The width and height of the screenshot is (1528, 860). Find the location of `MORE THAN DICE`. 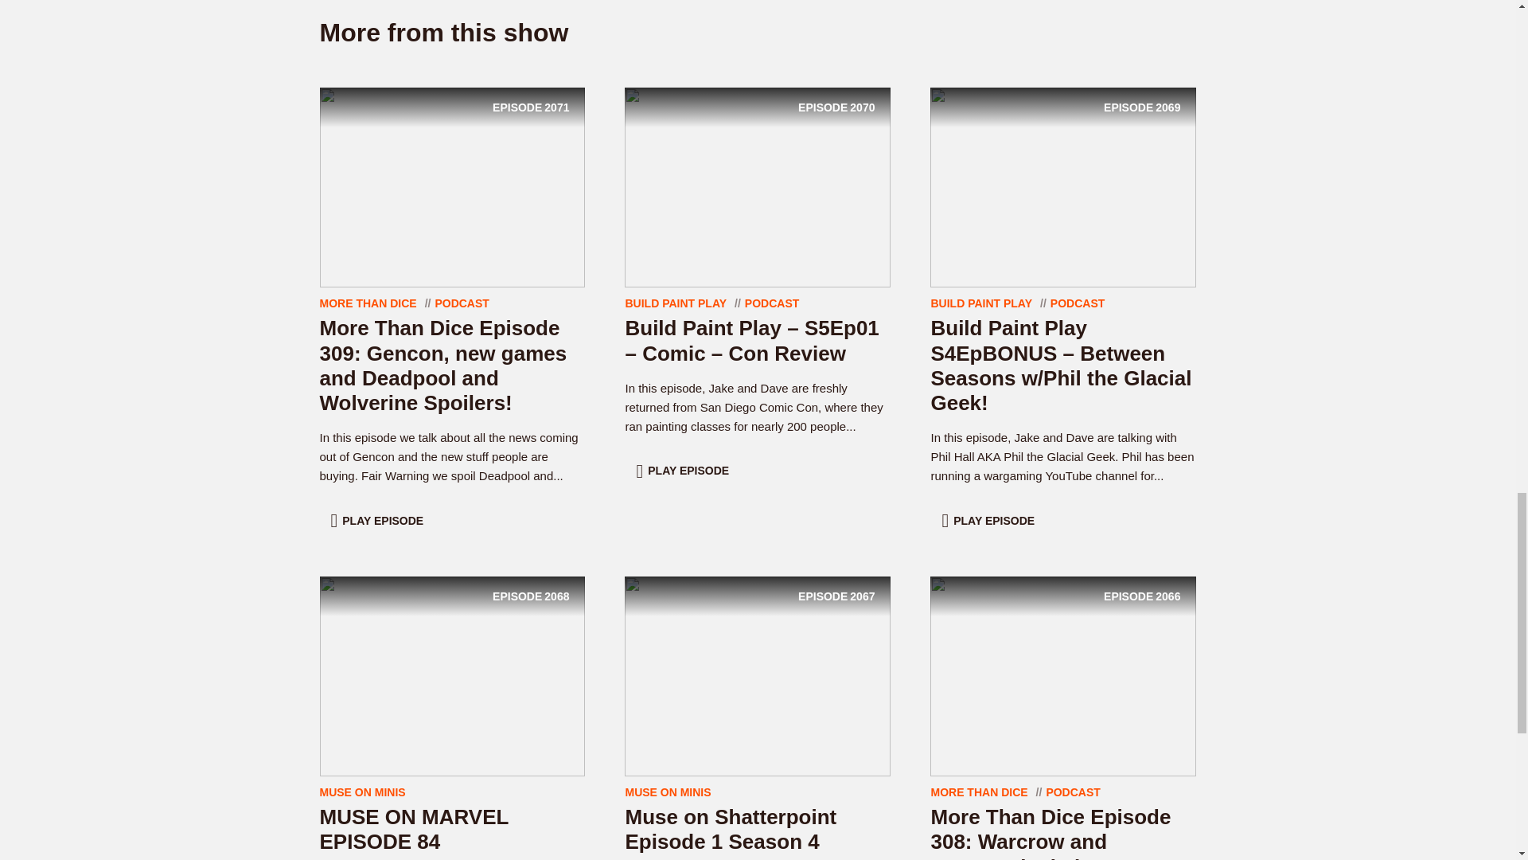

MORE THAN DICE is located at coordinates (368, 303).